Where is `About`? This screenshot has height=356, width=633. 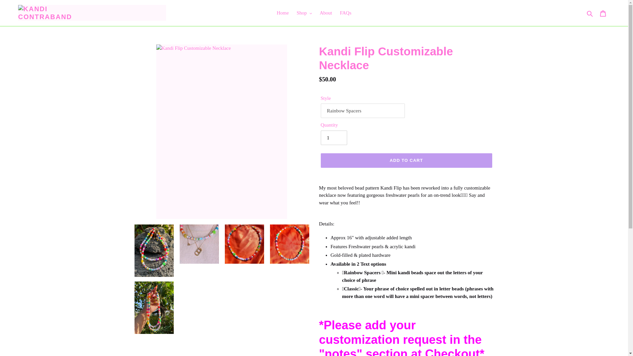 About is located at coordinates (326, 13).